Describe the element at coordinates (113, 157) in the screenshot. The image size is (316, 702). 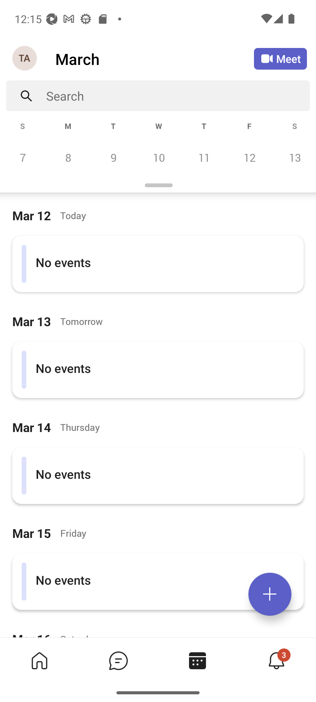
I see `Tuesday, April 9 9` at that location.